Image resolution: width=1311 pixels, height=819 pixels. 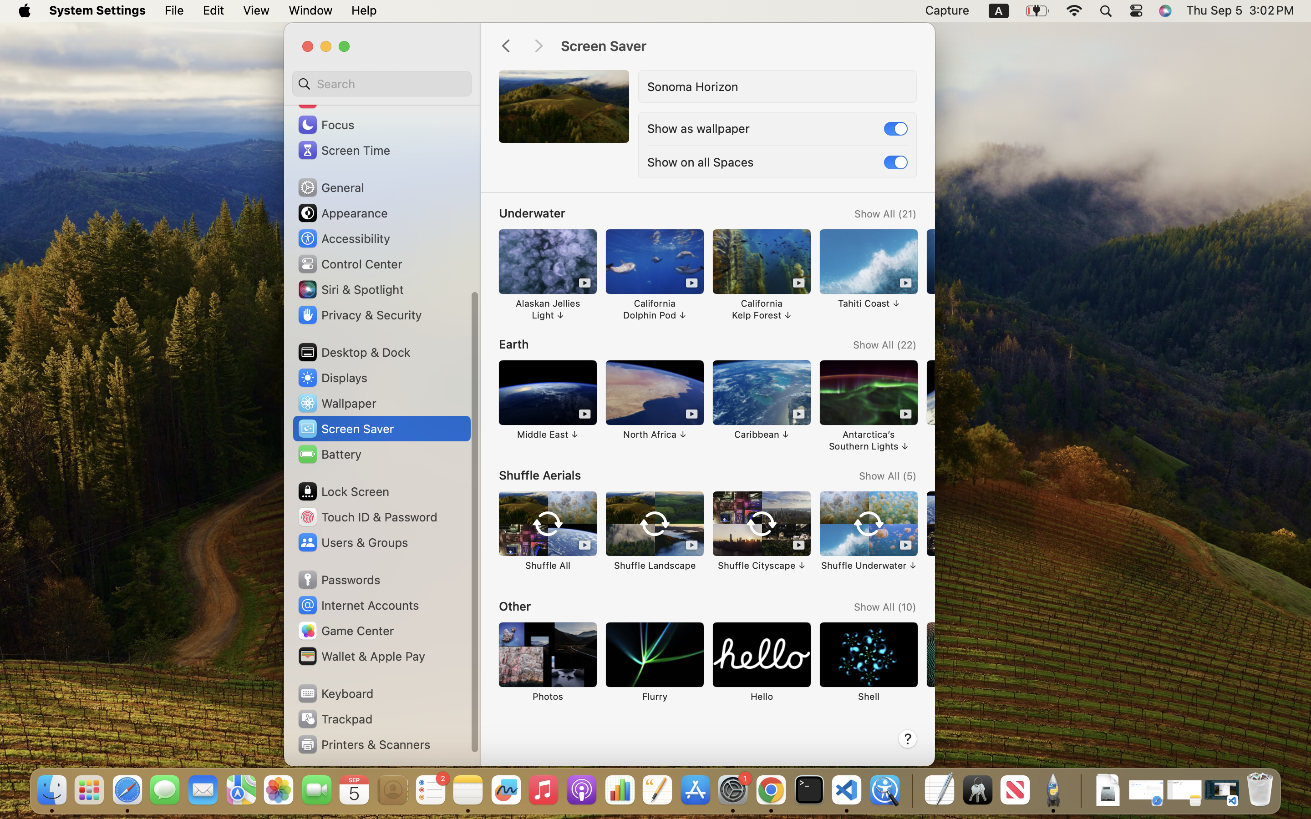 I want to click on Show as wallpaper, so click(x=698, y=128).